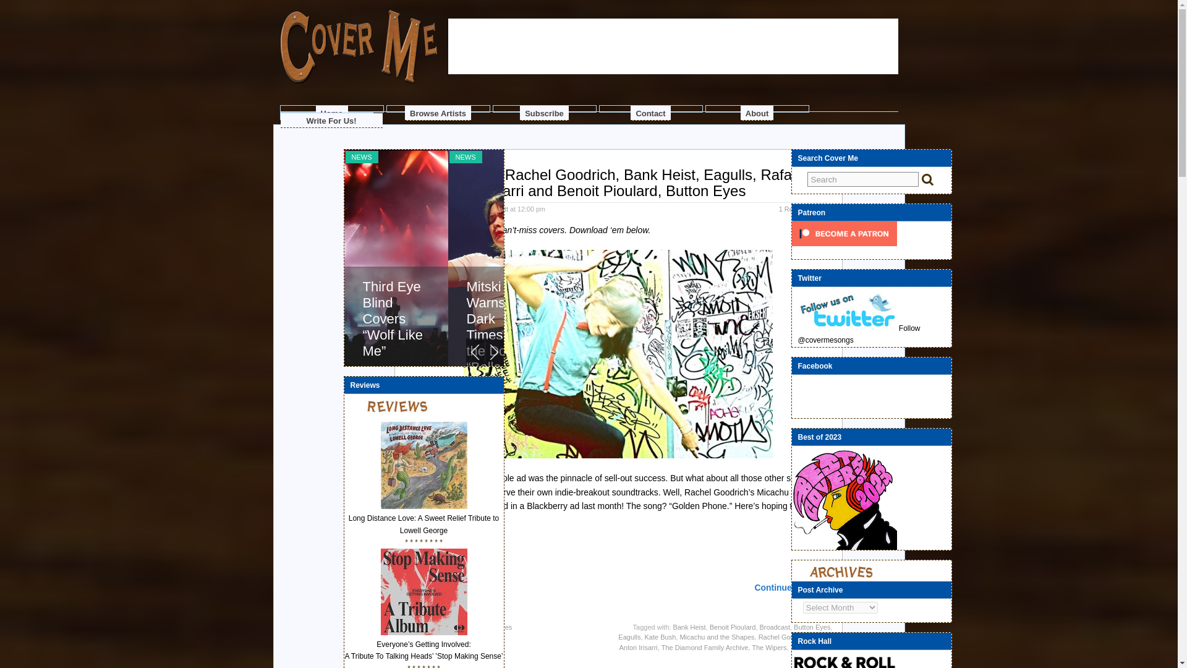  Describe the element at coordinates (725, 642) in the screenshot. I see `Rafael Anton Irisarri` at that location.